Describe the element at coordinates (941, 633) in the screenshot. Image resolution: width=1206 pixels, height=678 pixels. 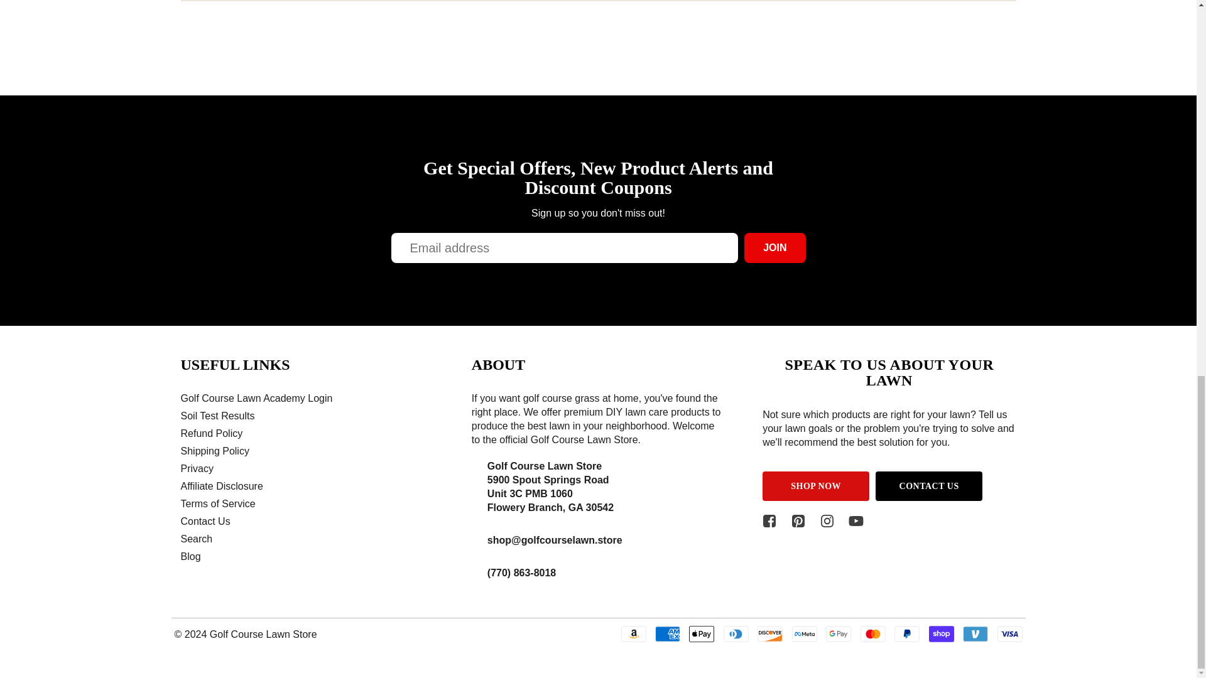
I see `Shop Pay` at that location.